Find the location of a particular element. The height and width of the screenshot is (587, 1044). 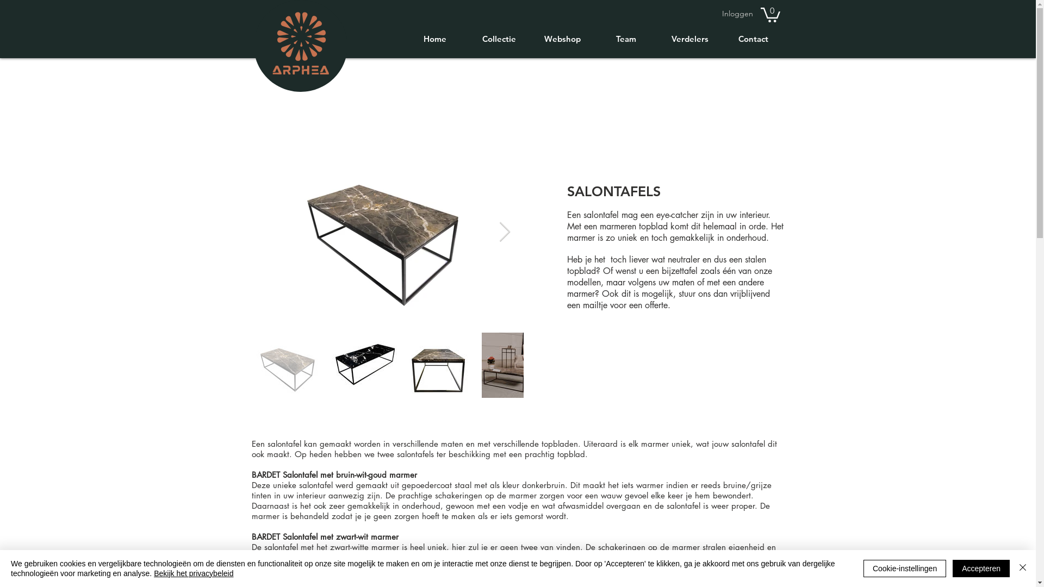

Home is located at coordinates (435, 39).